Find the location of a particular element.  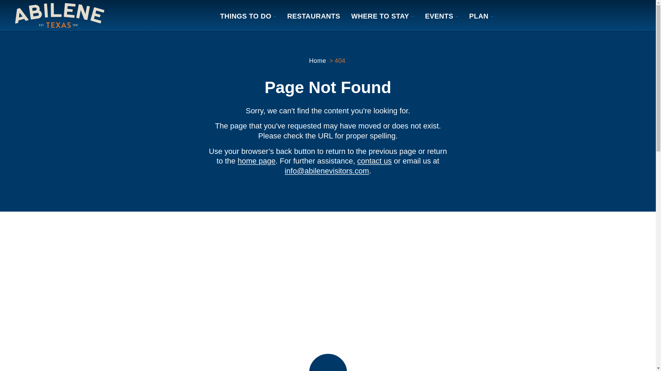

Home is located at coordinates (318, 60).